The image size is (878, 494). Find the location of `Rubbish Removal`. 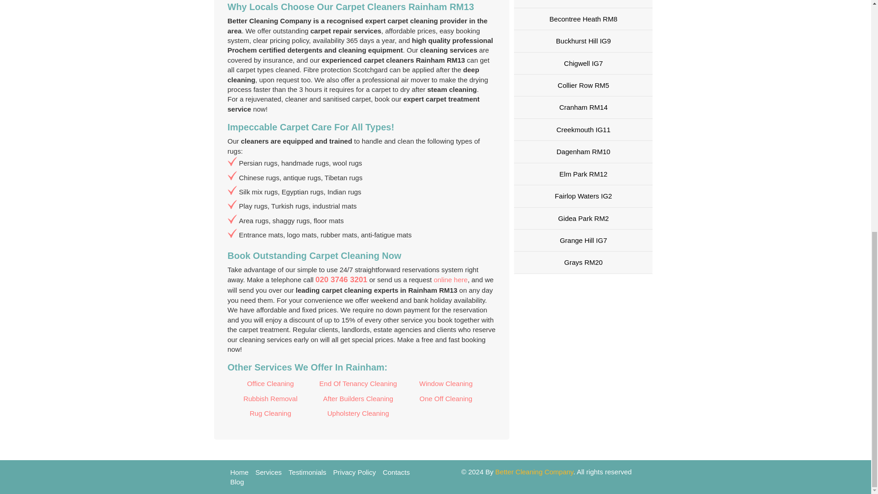

Rubbish Removal is located at coordinates (270, 399).